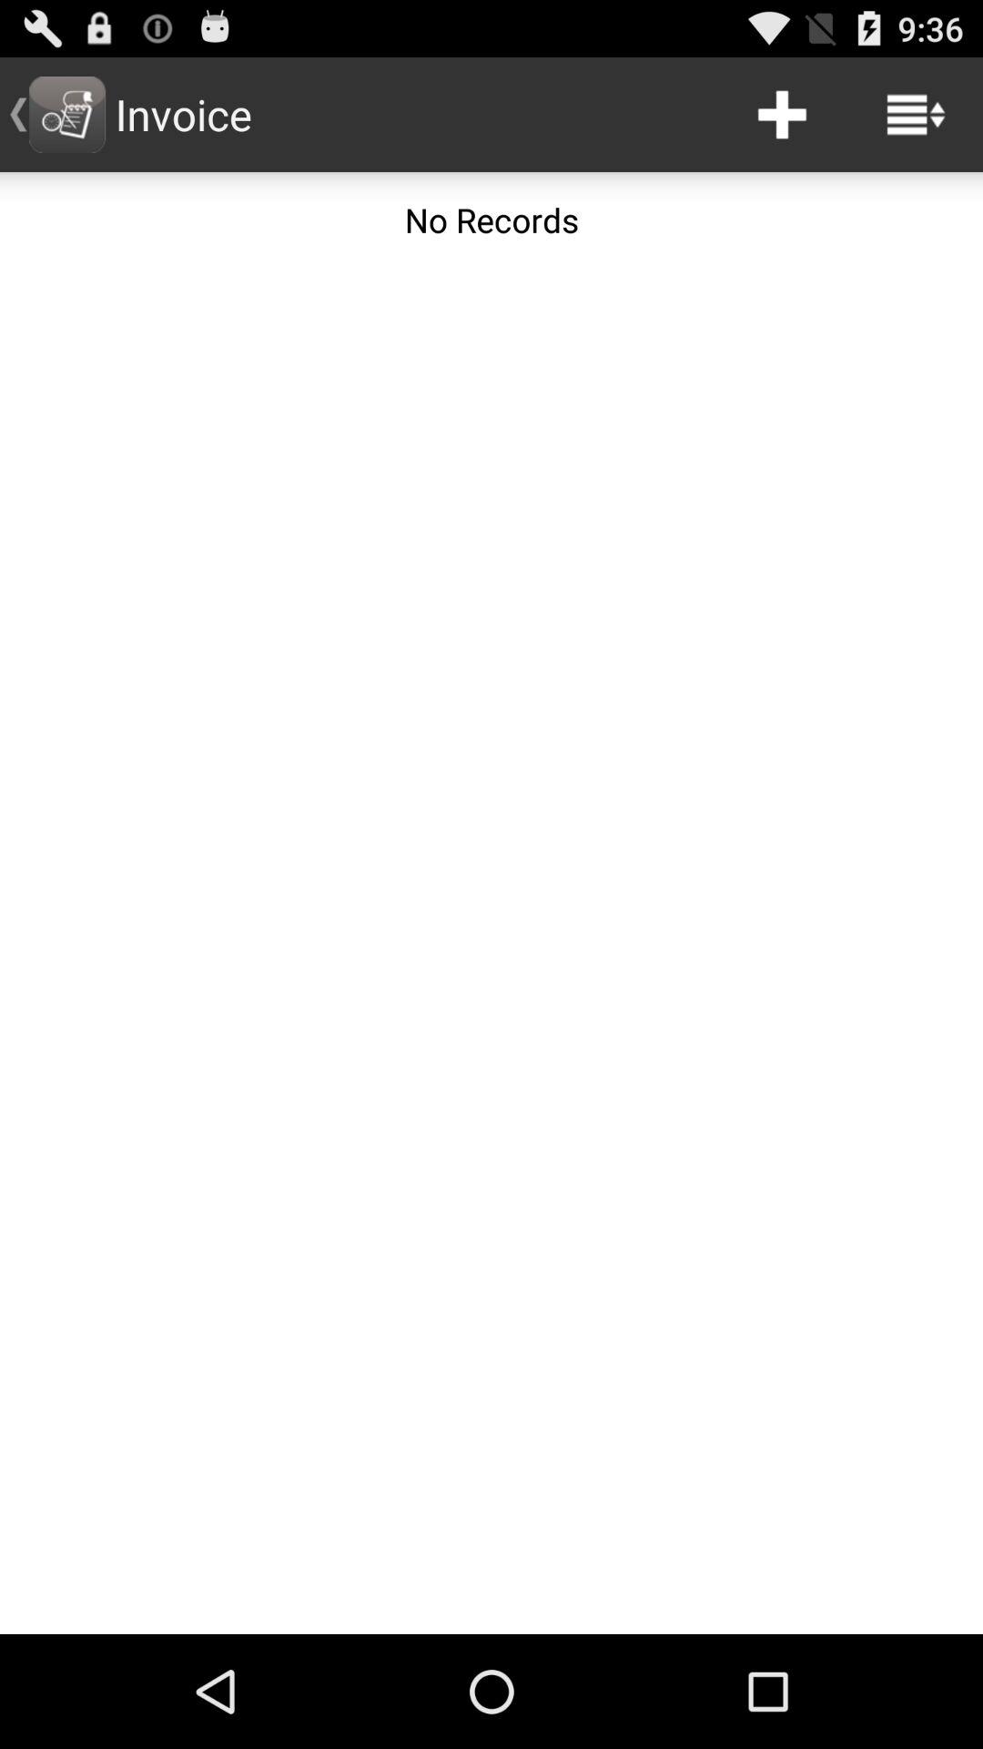  Describe the element at coordinates (782, 115) in the screenshot. I see `turn on the app above no records app` at that location.